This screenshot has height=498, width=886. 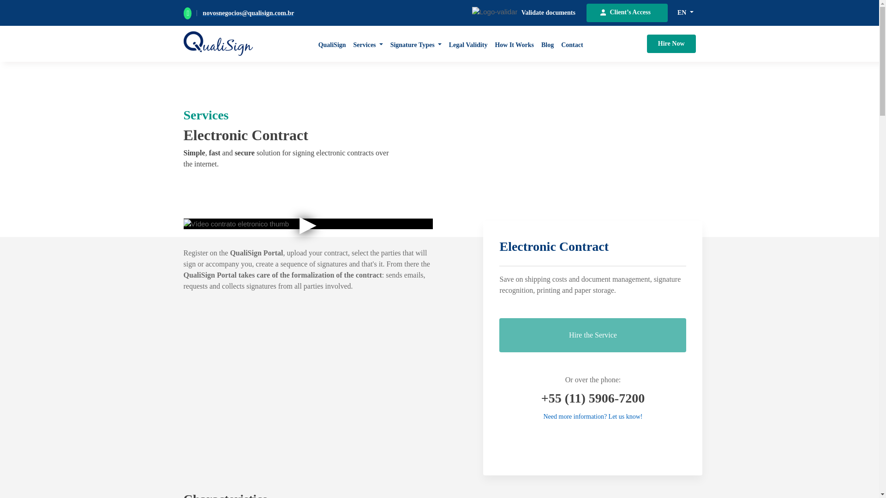 What do you see at coordinates (368, 44) in the screenshot?
I see `Services` at bounding box center [368, 44].